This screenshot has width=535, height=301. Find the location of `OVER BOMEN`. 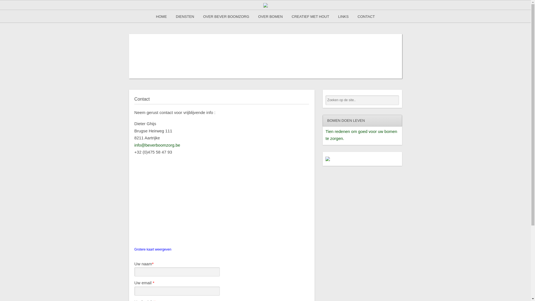

OVER BOMEN is located at coordinates (270, 16).